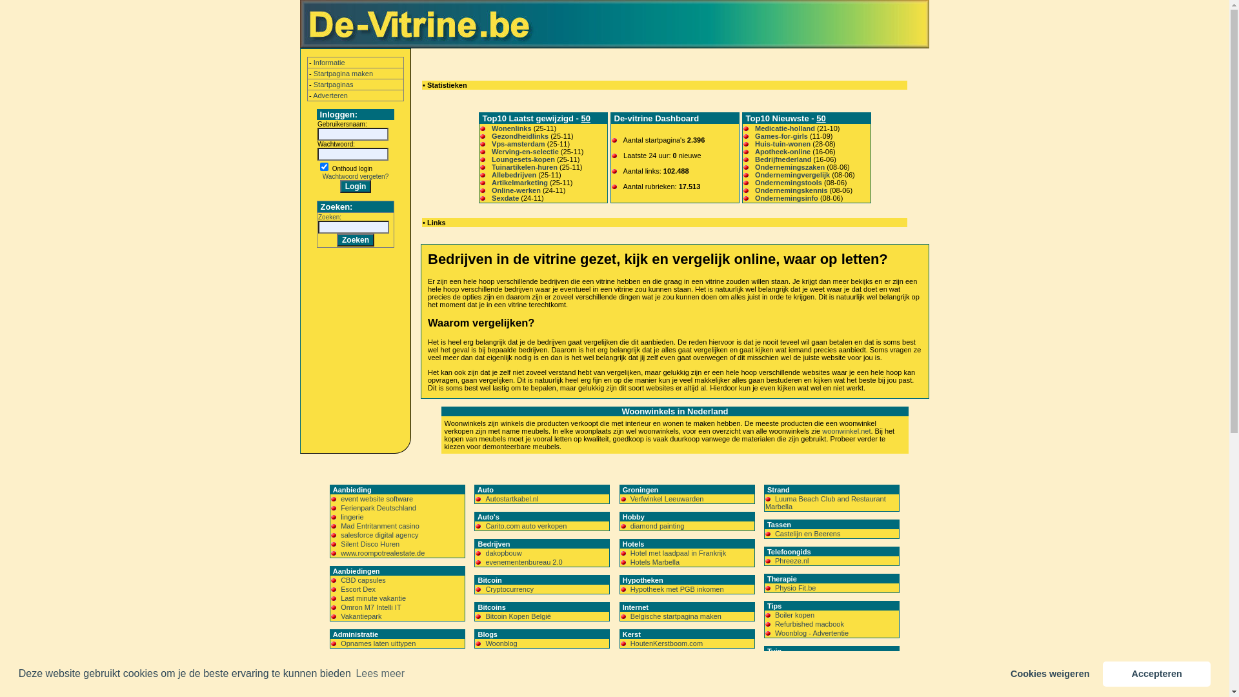 The image size is (1239, 697). What do you see at coordinates (378, 508) in the screenshot?
I see `Ferienpark Deutschland` at bounding box center [378, 508].